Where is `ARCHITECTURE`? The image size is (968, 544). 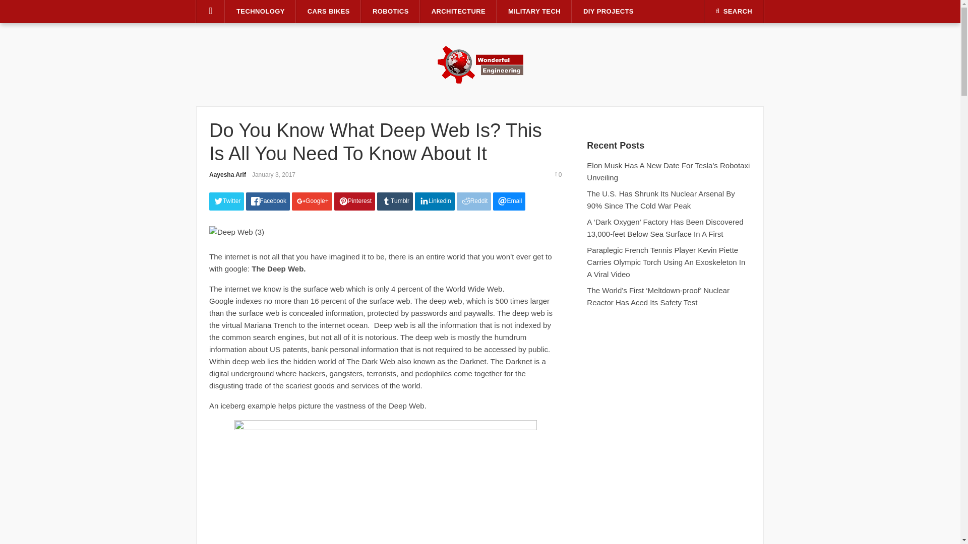
ARCHITECTURE is located at coordinates (458, 12).